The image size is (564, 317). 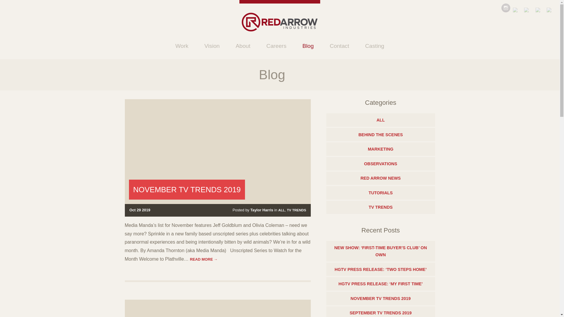 I want to click on Work, so click(x=182, y=46).